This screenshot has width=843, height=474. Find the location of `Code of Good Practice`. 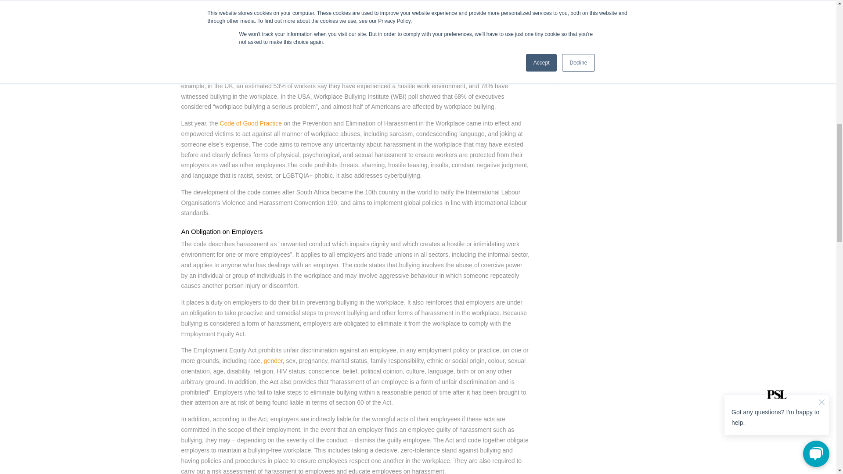

Code of Good Practice is located at coordinates (250, 123).